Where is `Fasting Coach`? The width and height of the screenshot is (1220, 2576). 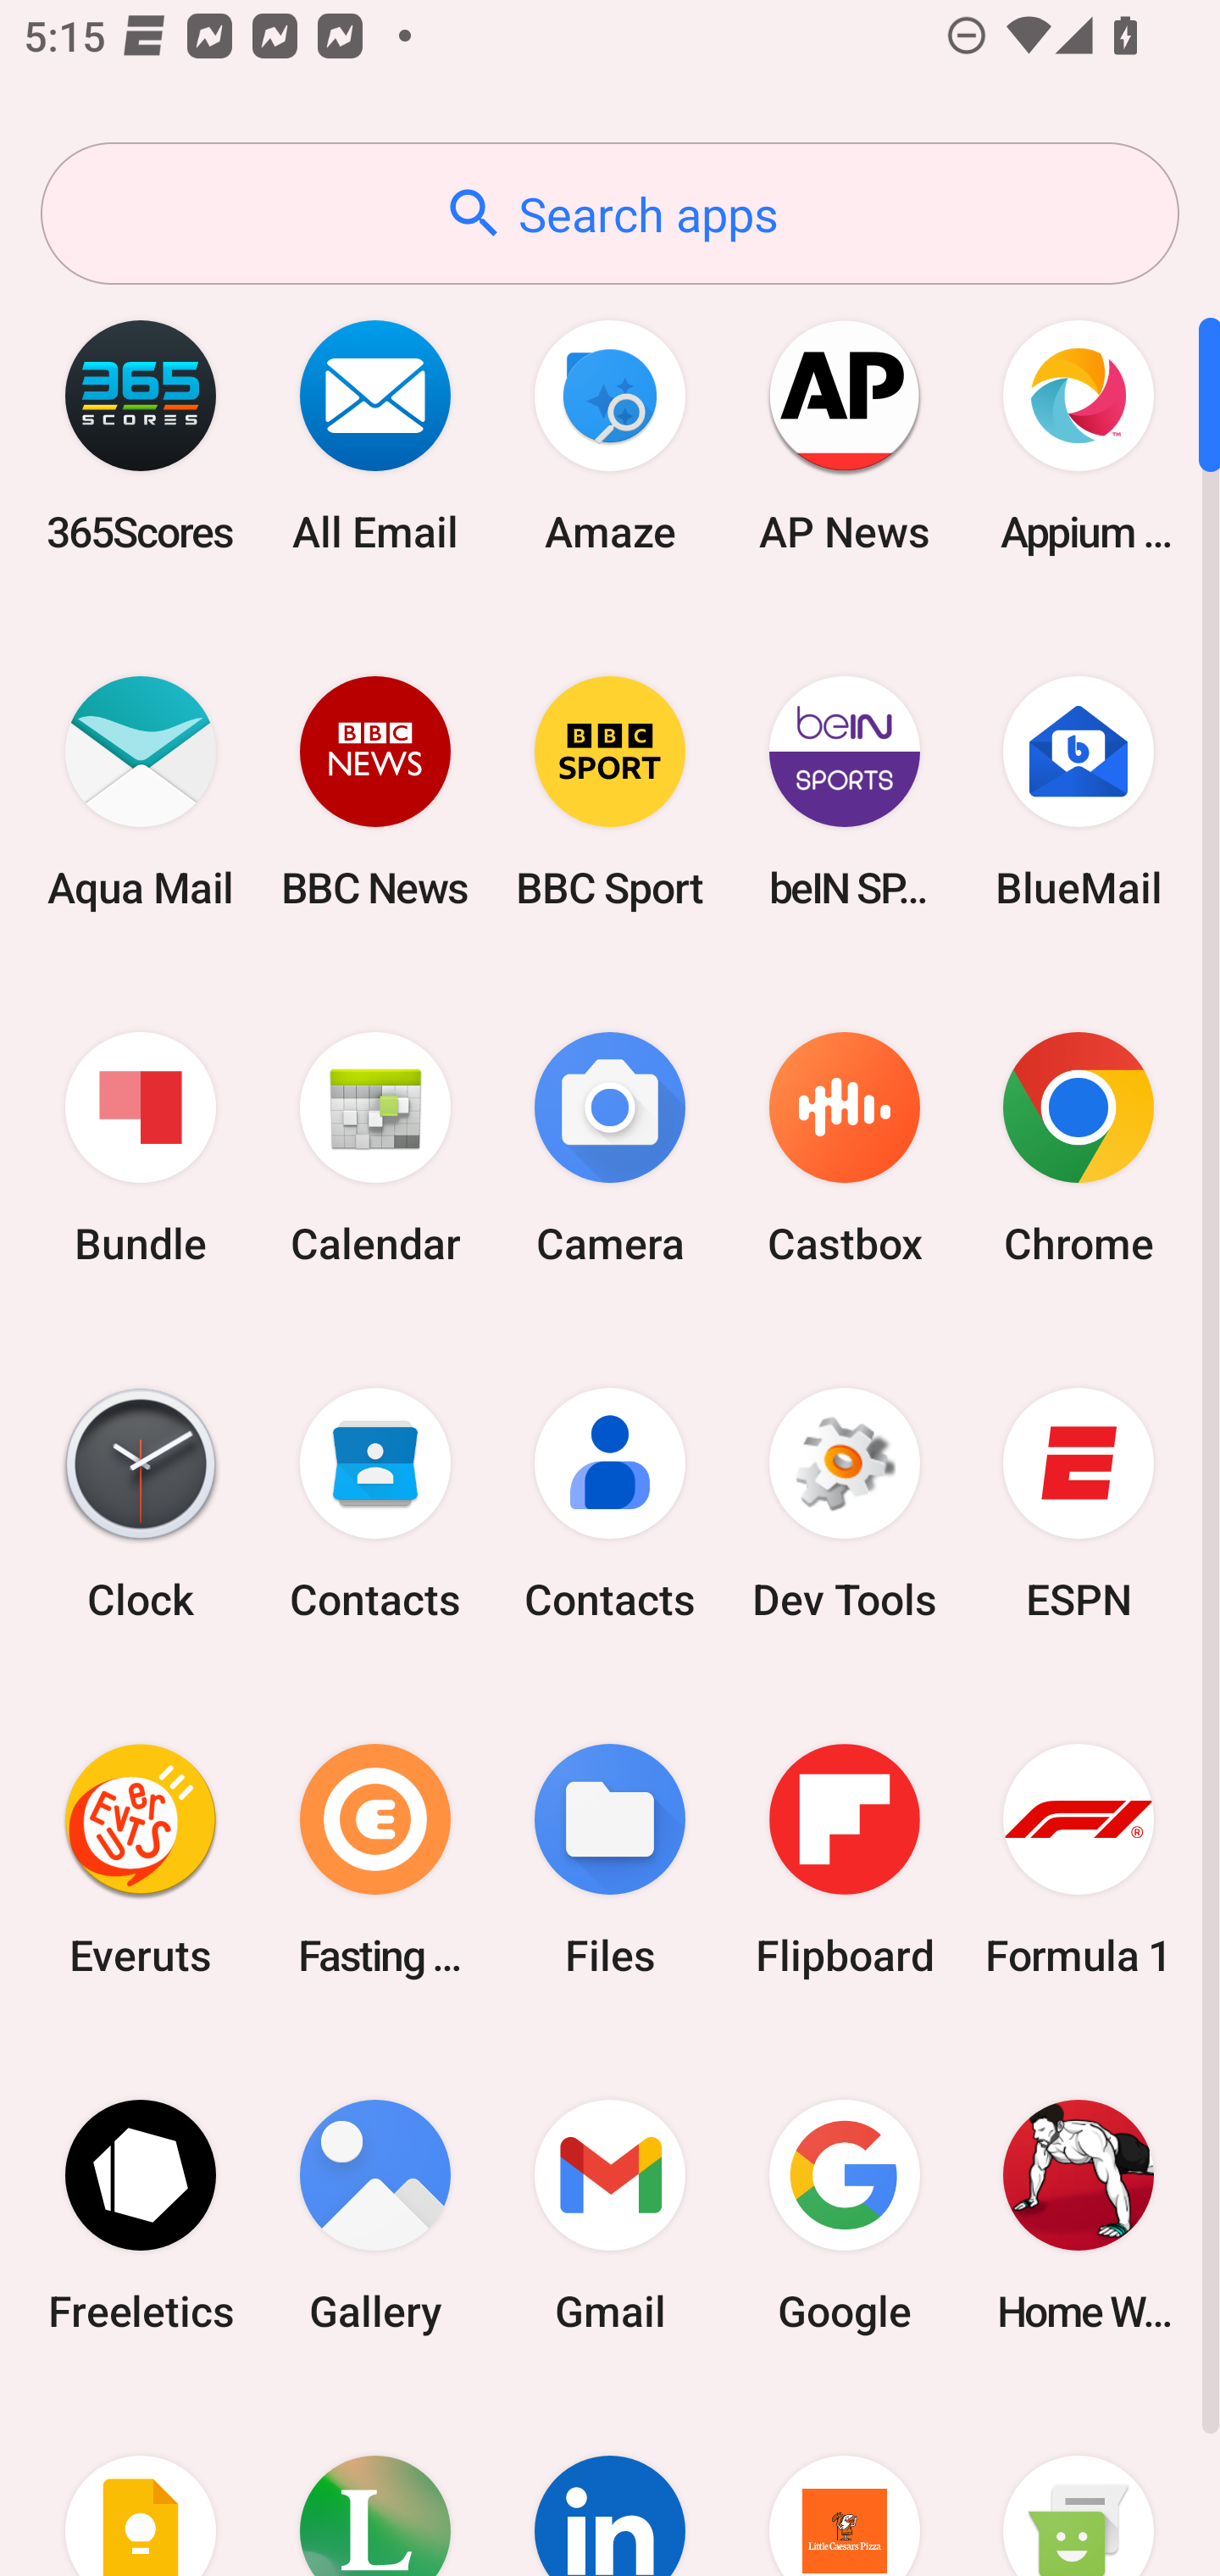
Fasting Coach is located at coordinates (375, 1859).